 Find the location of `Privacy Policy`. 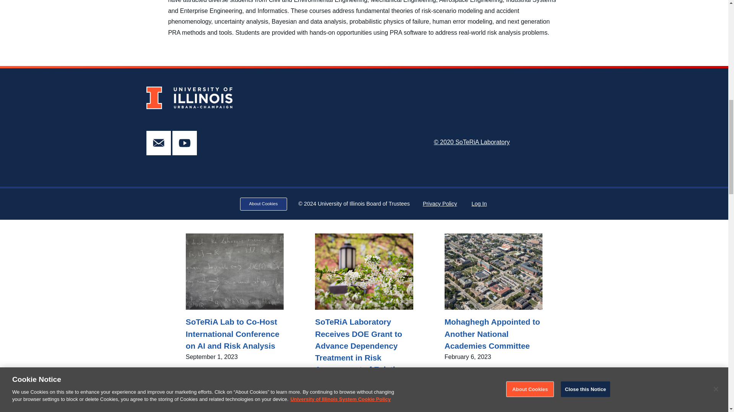

Privacy Policy is located at coordinates (440, 204).